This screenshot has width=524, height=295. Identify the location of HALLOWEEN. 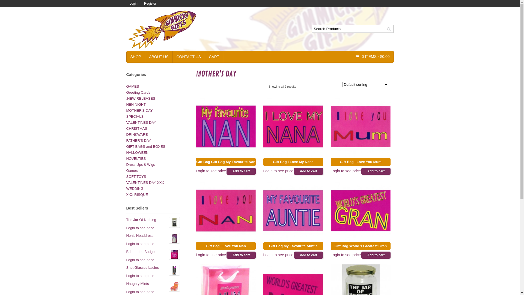
(137, 152).